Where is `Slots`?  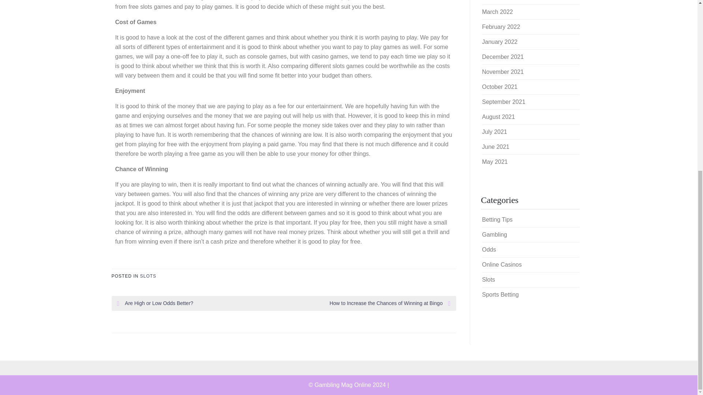 Slots is located at coordinates (488, 279).